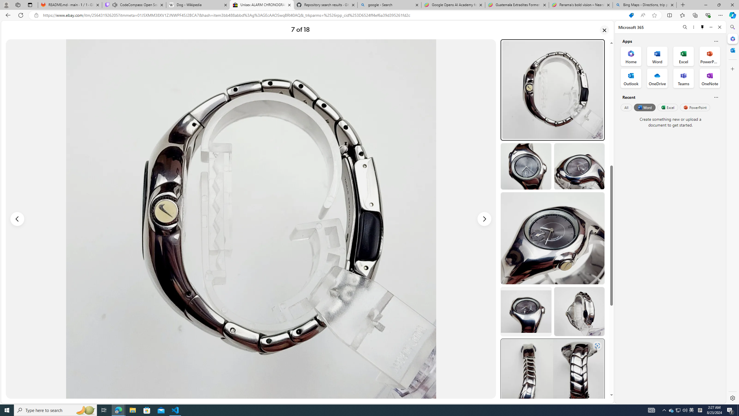 The width and height of the screenshot is (739, 416). What do you see at coordinates (626, 107) in the screenshot?
I see `All` at bounding box center [626, 107].